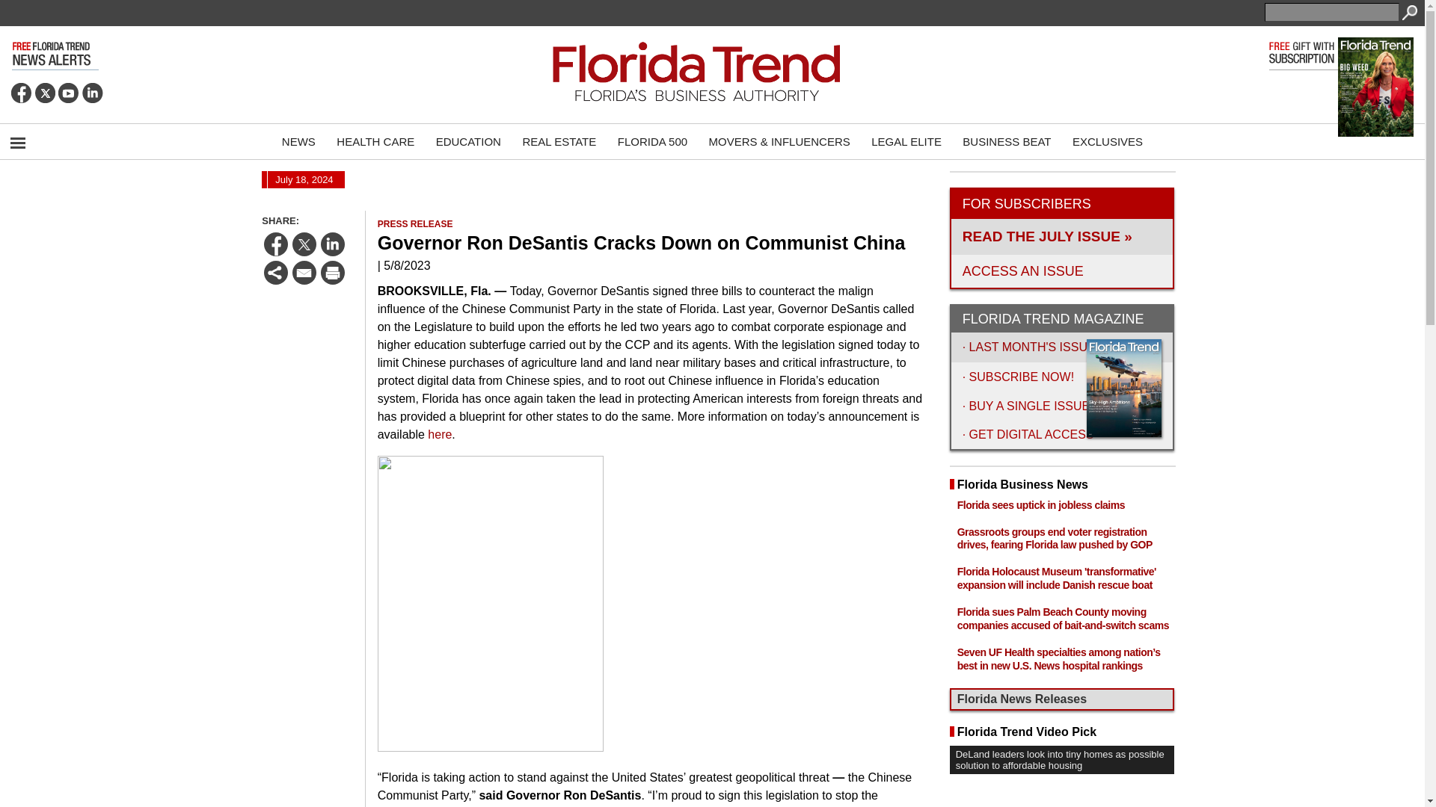 The width and height of the screenshot is (1436, 807). Describe the element at coordinates (652, 141) in the screenshot. I see `FLORIDA 500` at that location.